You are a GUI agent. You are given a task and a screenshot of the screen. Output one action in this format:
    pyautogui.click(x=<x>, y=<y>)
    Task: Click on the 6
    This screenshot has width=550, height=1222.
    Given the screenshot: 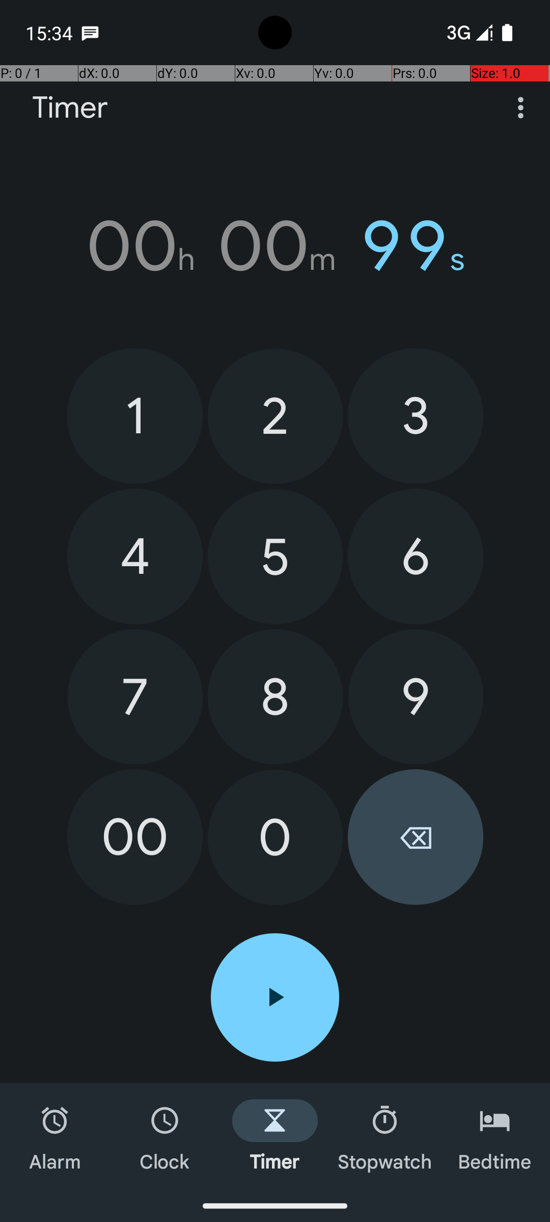 What is the action you would take?
    pyautogui.click(x=416, y=557)
    